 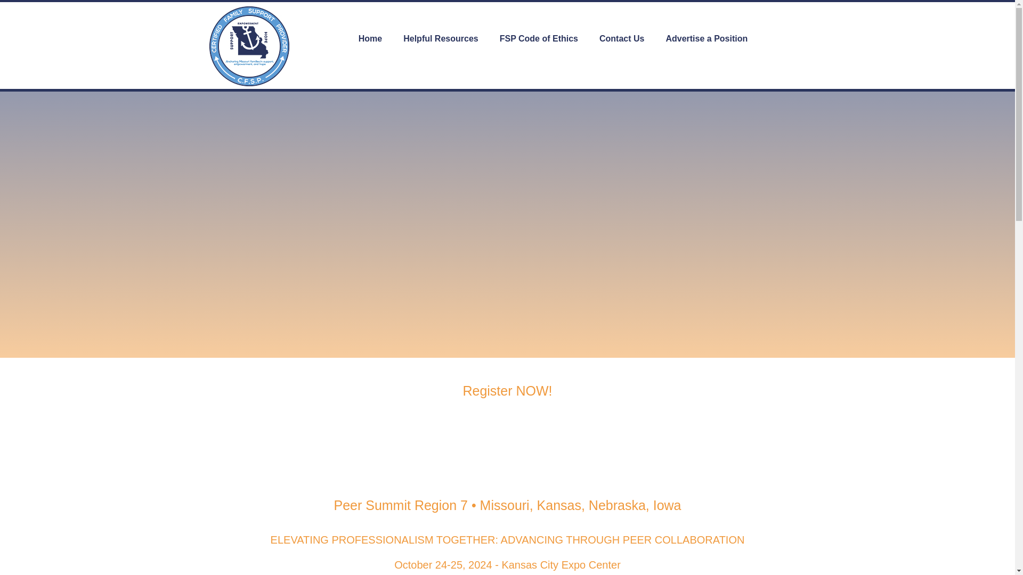 I want to click on Contact Us, so click(x=621, y=38).